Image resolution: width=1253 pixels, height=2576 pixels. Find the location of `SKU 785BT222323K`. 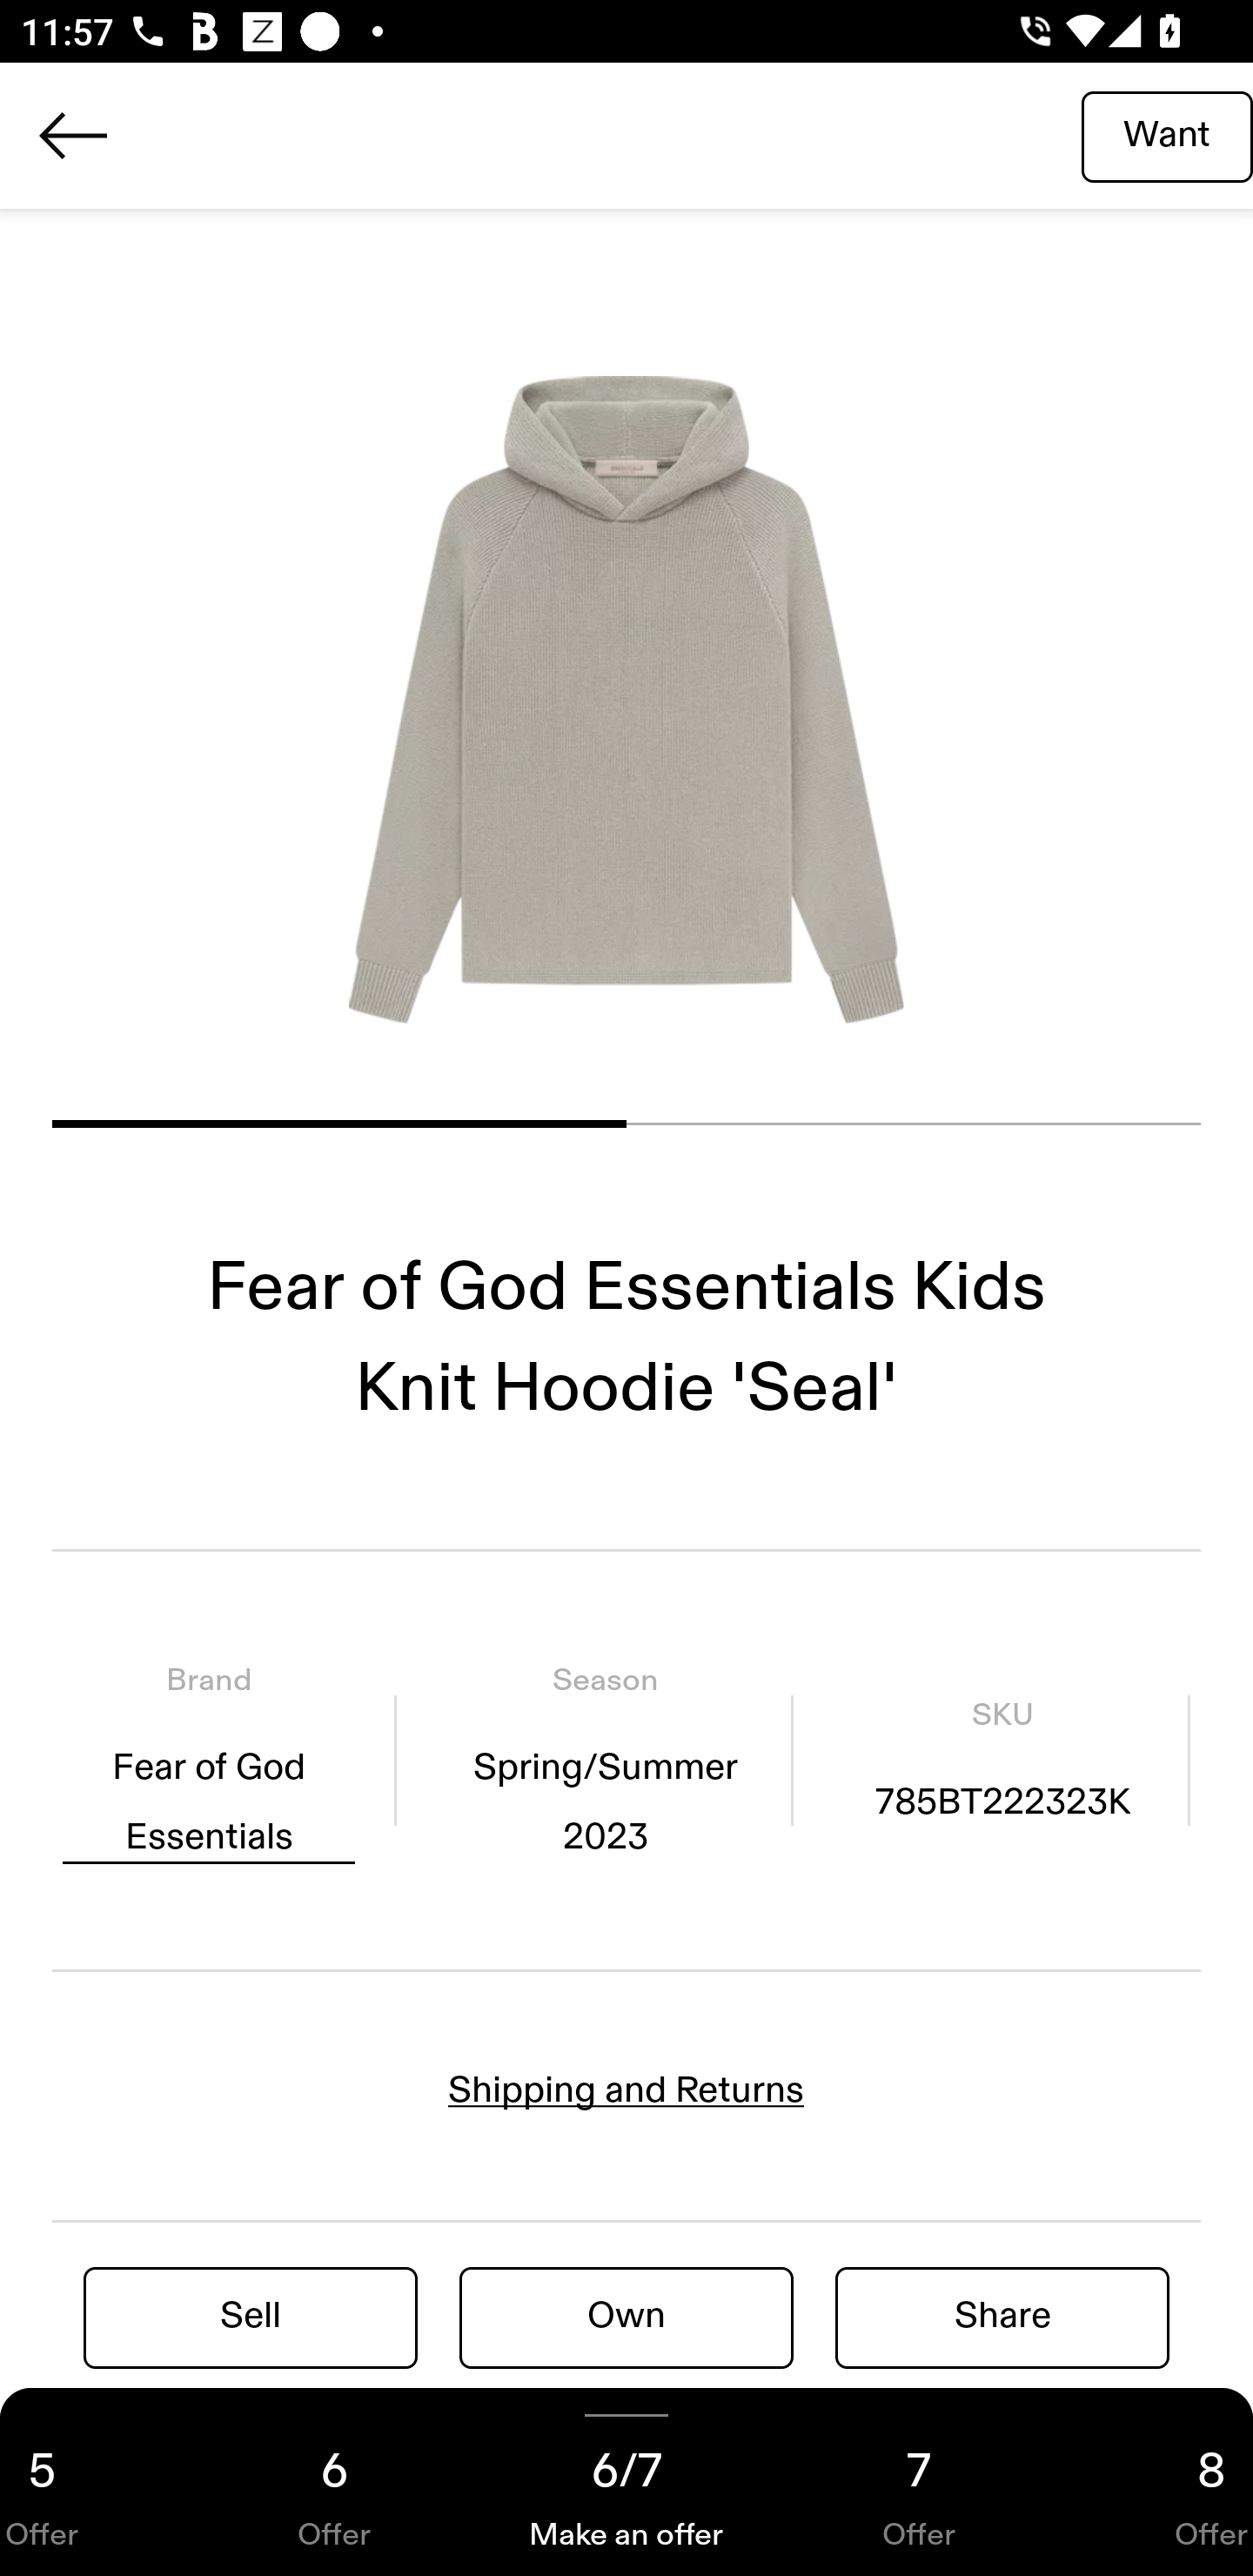

SKU 785BT222323K is located at coordinates (1002, 1759).